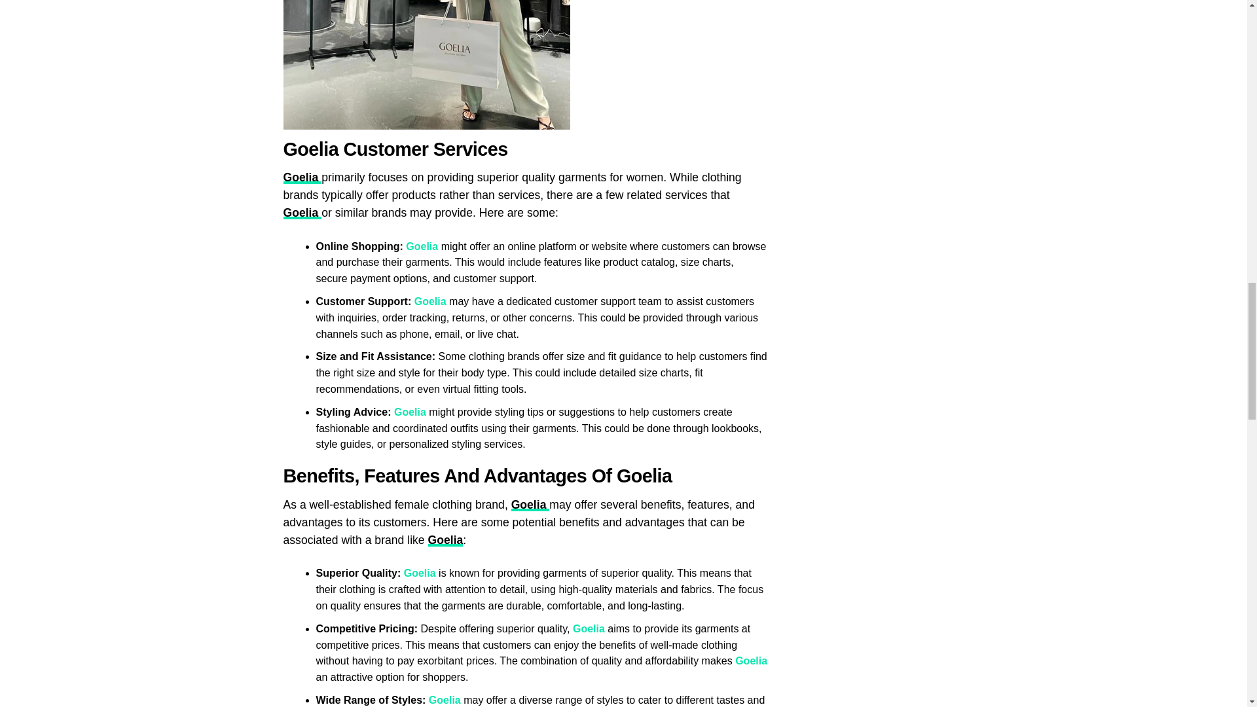  What do you see at coordinates (310, 149) in the screenshot?
I see `Goelia` at bounding box center [310, 149].